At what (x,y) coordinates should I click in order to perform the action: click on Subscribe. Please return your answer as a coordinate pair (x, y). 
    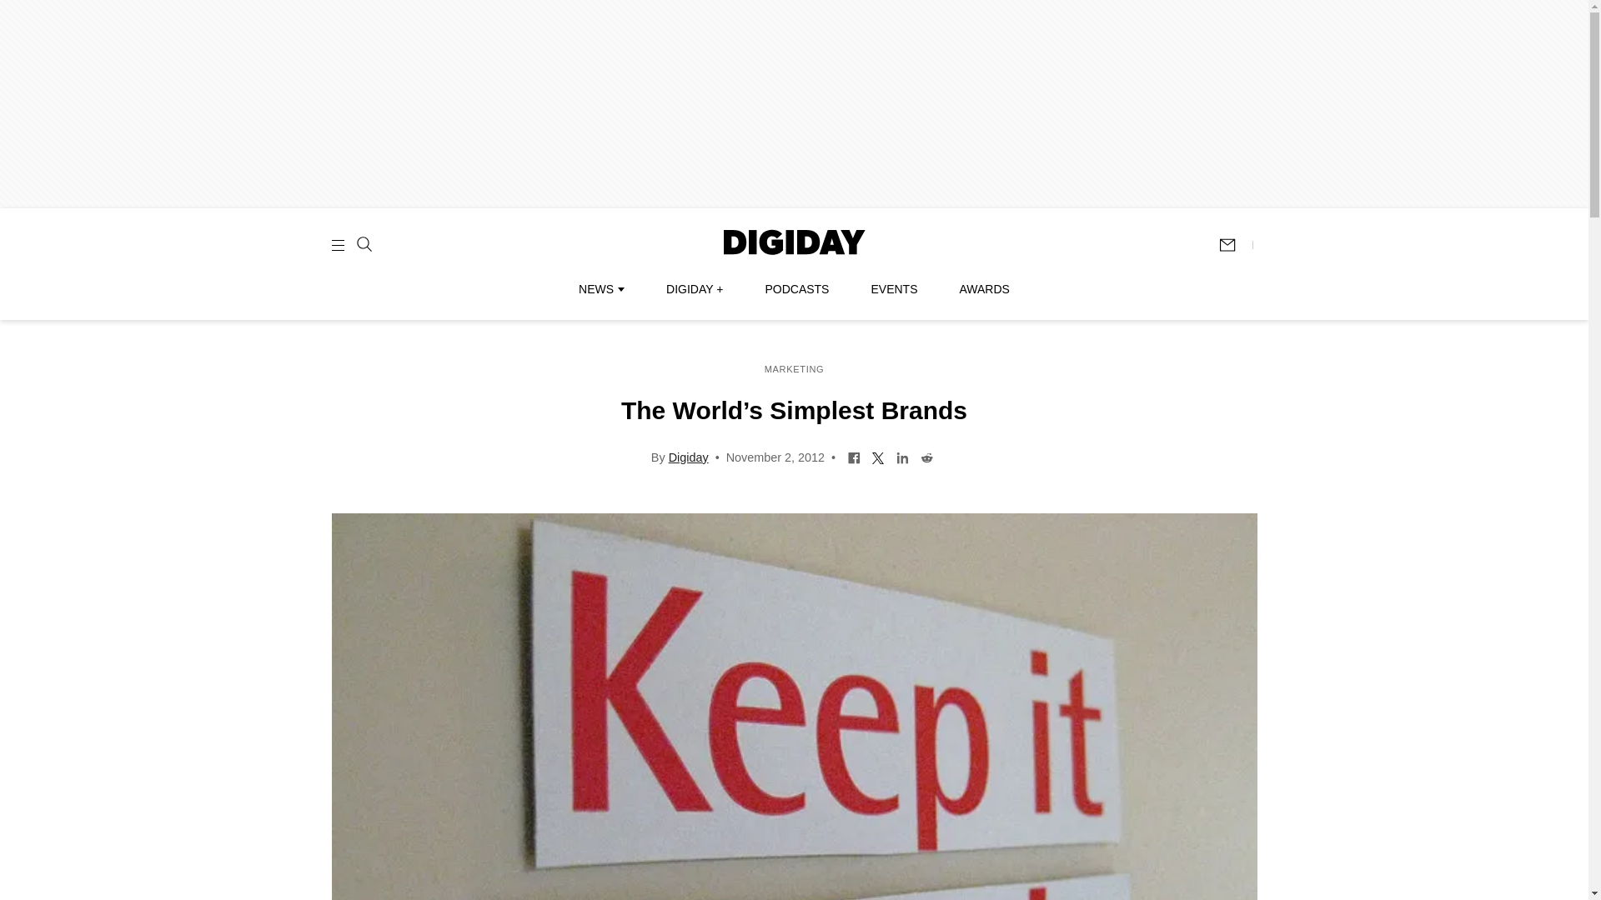
    Looking at the image, I should click on (1235, 245).